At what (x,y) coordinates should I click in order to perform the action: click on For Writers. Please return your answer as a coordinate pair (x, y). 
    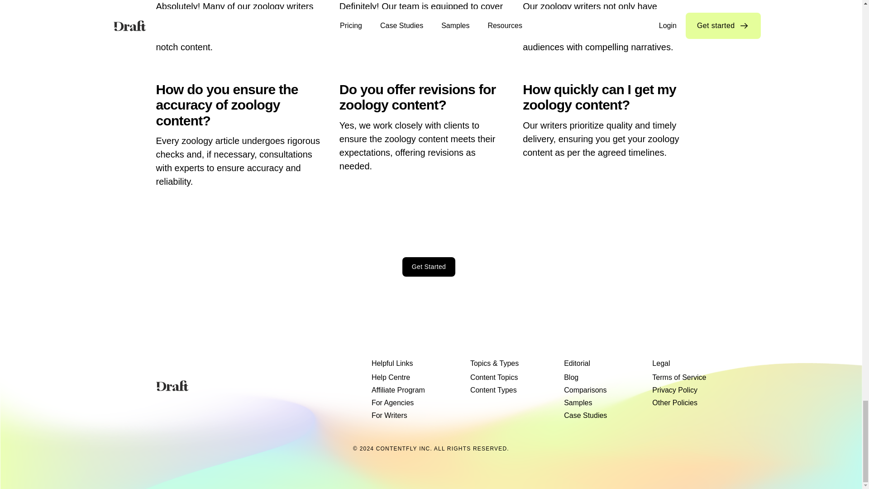
    Looking at the image, I should click on (389, 416).